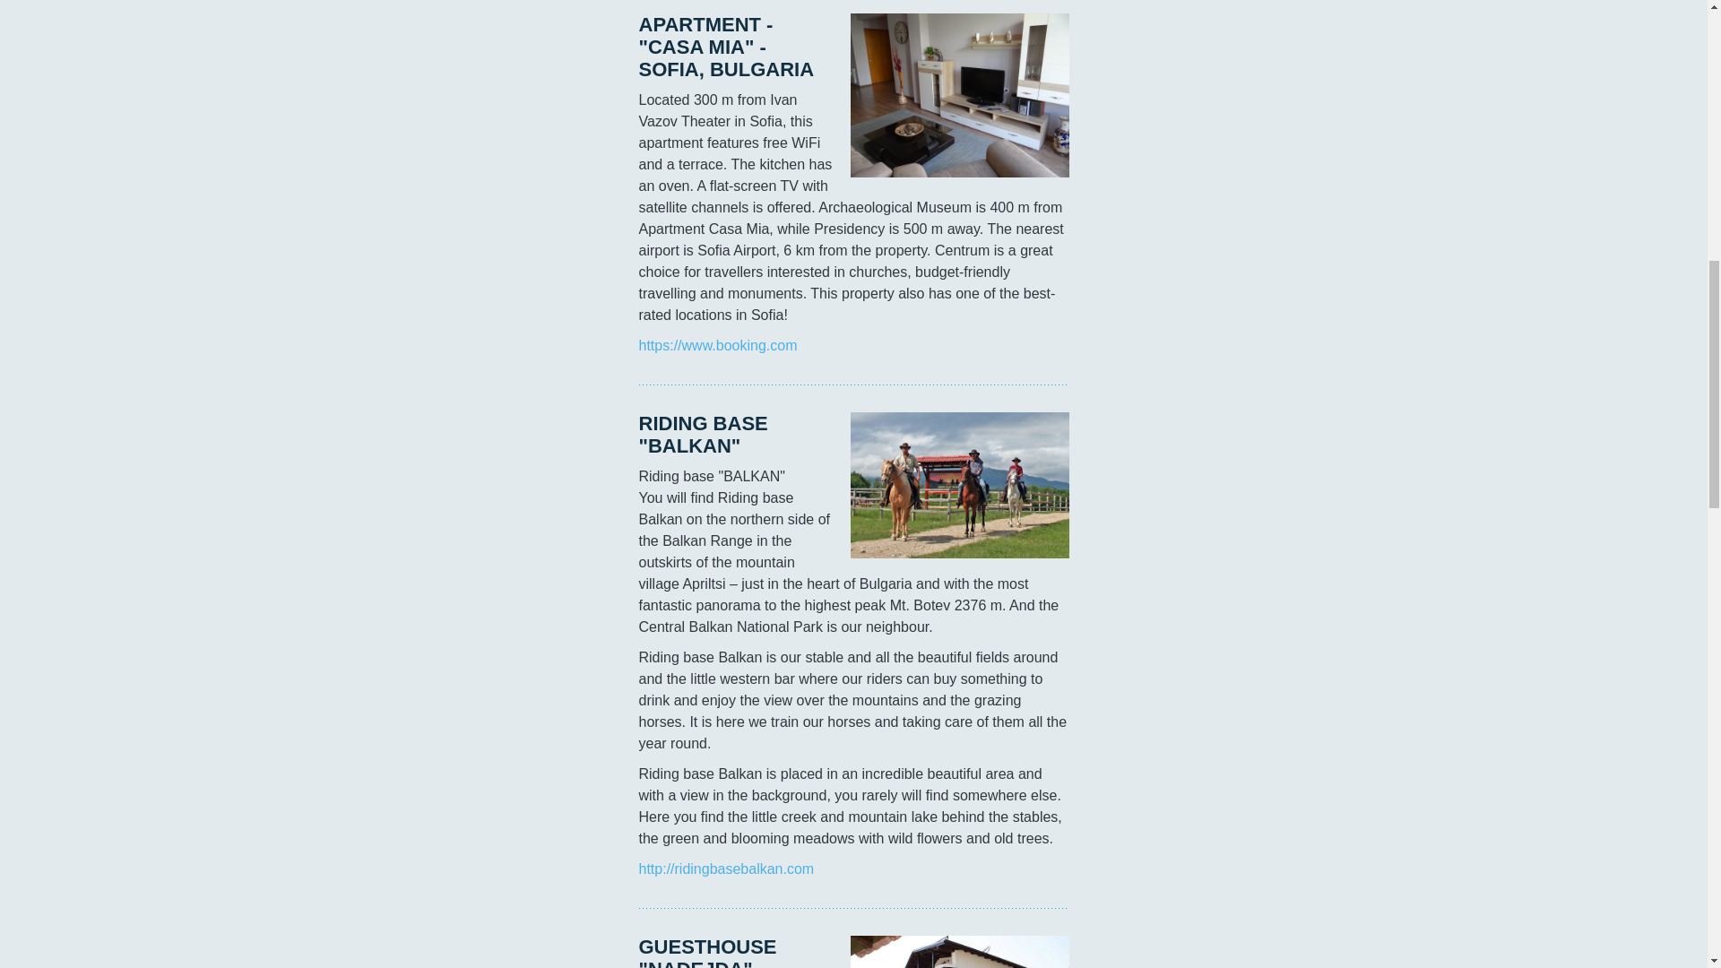 Image resolution: width=1721 pixels, height=968 pixels. Describe the element at coordinates (959, 952) in the screenshot. I see `Guesthouse ` at that location.